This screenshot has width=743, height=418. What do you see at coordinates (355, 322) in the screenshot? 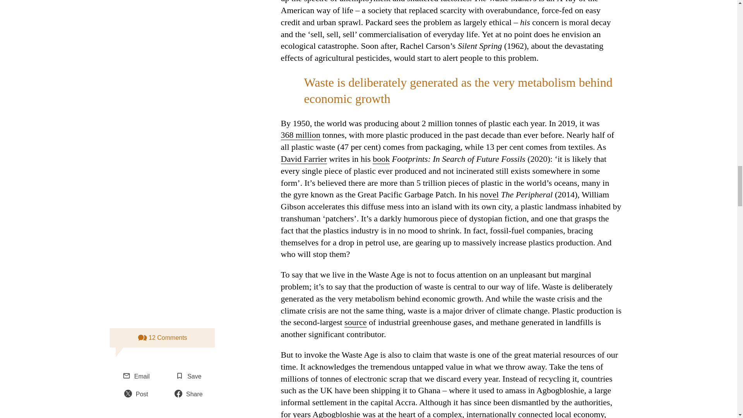
I see `source` at bounding box center [355, 322].